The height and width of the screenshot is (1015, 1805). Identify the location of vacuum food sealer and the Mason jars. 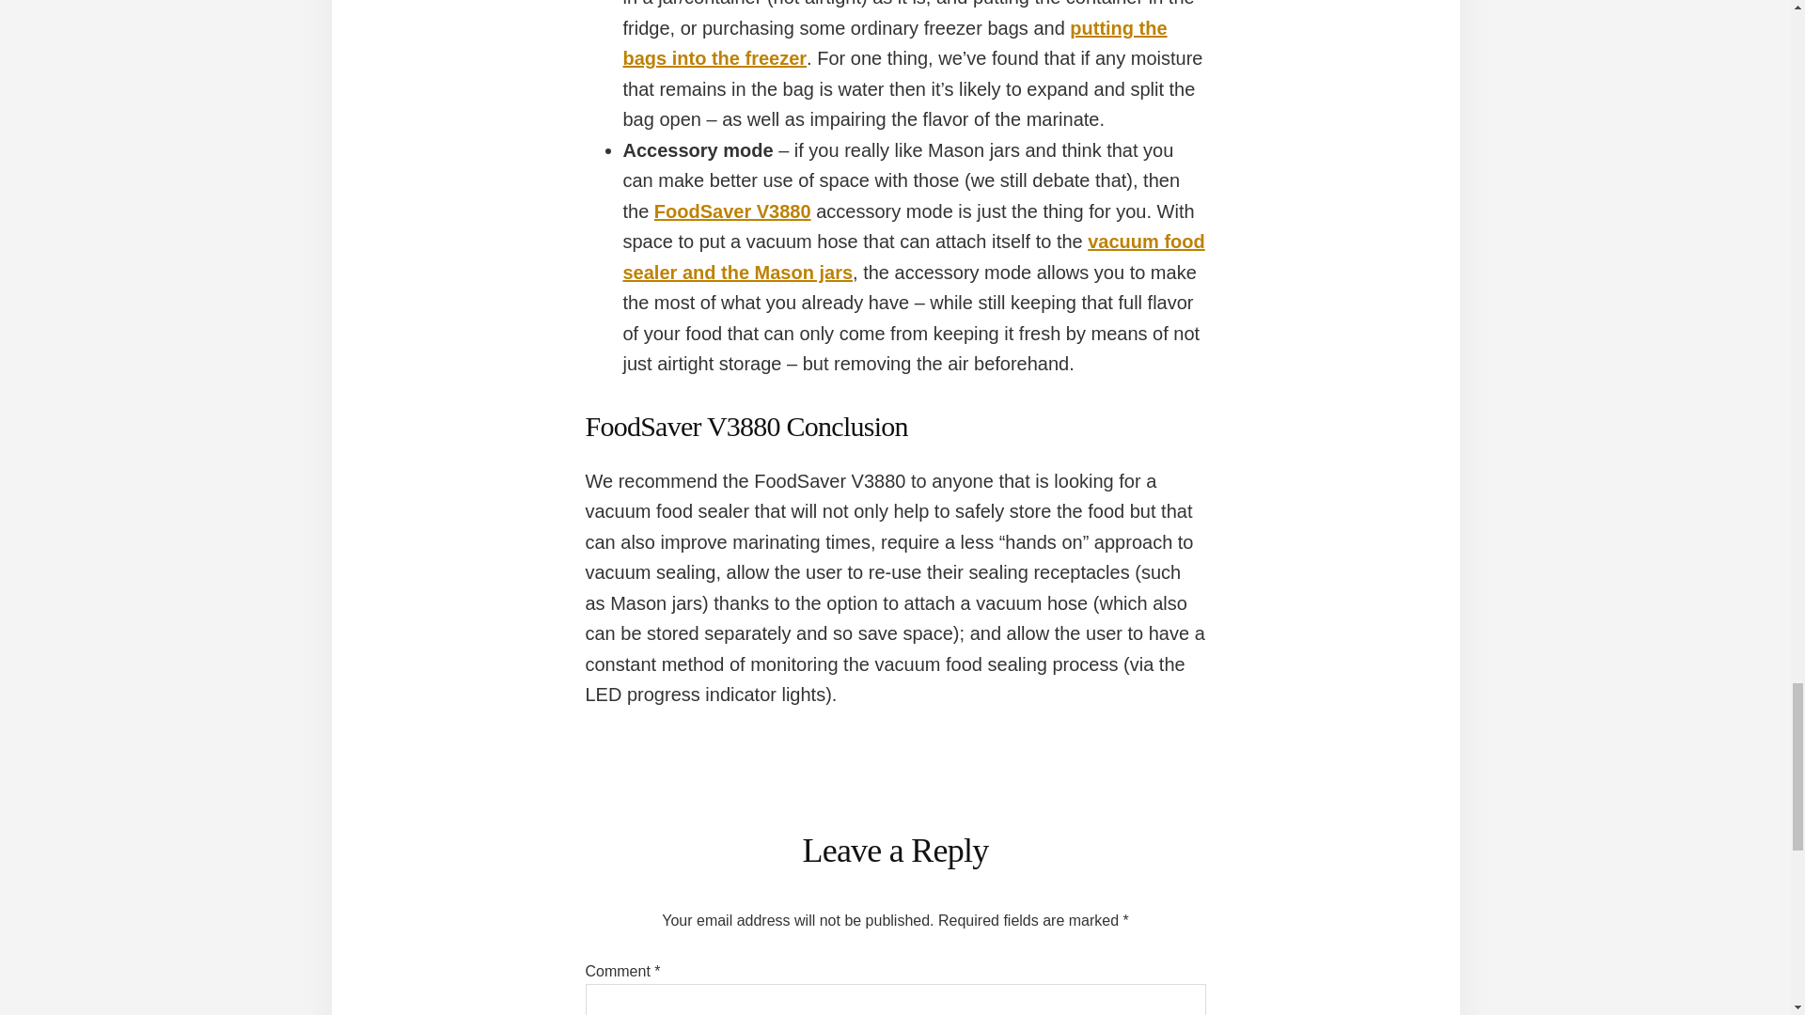
(913, 258).